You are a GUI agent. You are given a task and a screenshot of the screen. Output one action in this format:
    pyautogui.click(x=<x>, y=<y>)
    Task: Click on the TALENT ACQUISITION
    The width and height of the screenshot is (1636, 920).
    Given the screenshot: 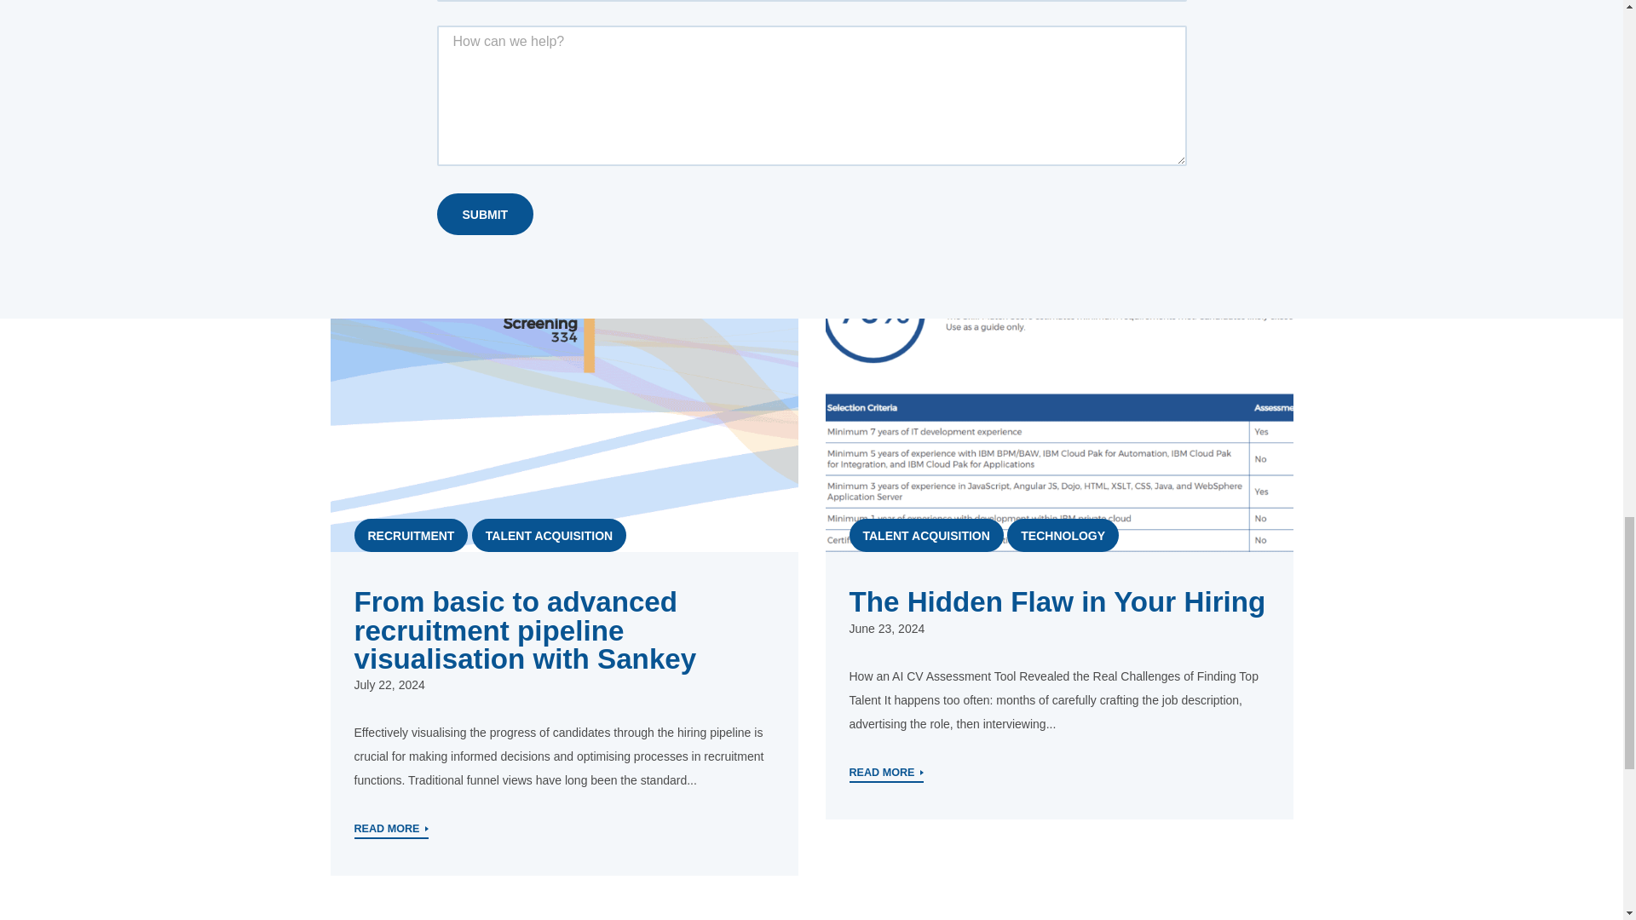 What is the action you would take?
    pyautogui.click(x=549, y=535)
    